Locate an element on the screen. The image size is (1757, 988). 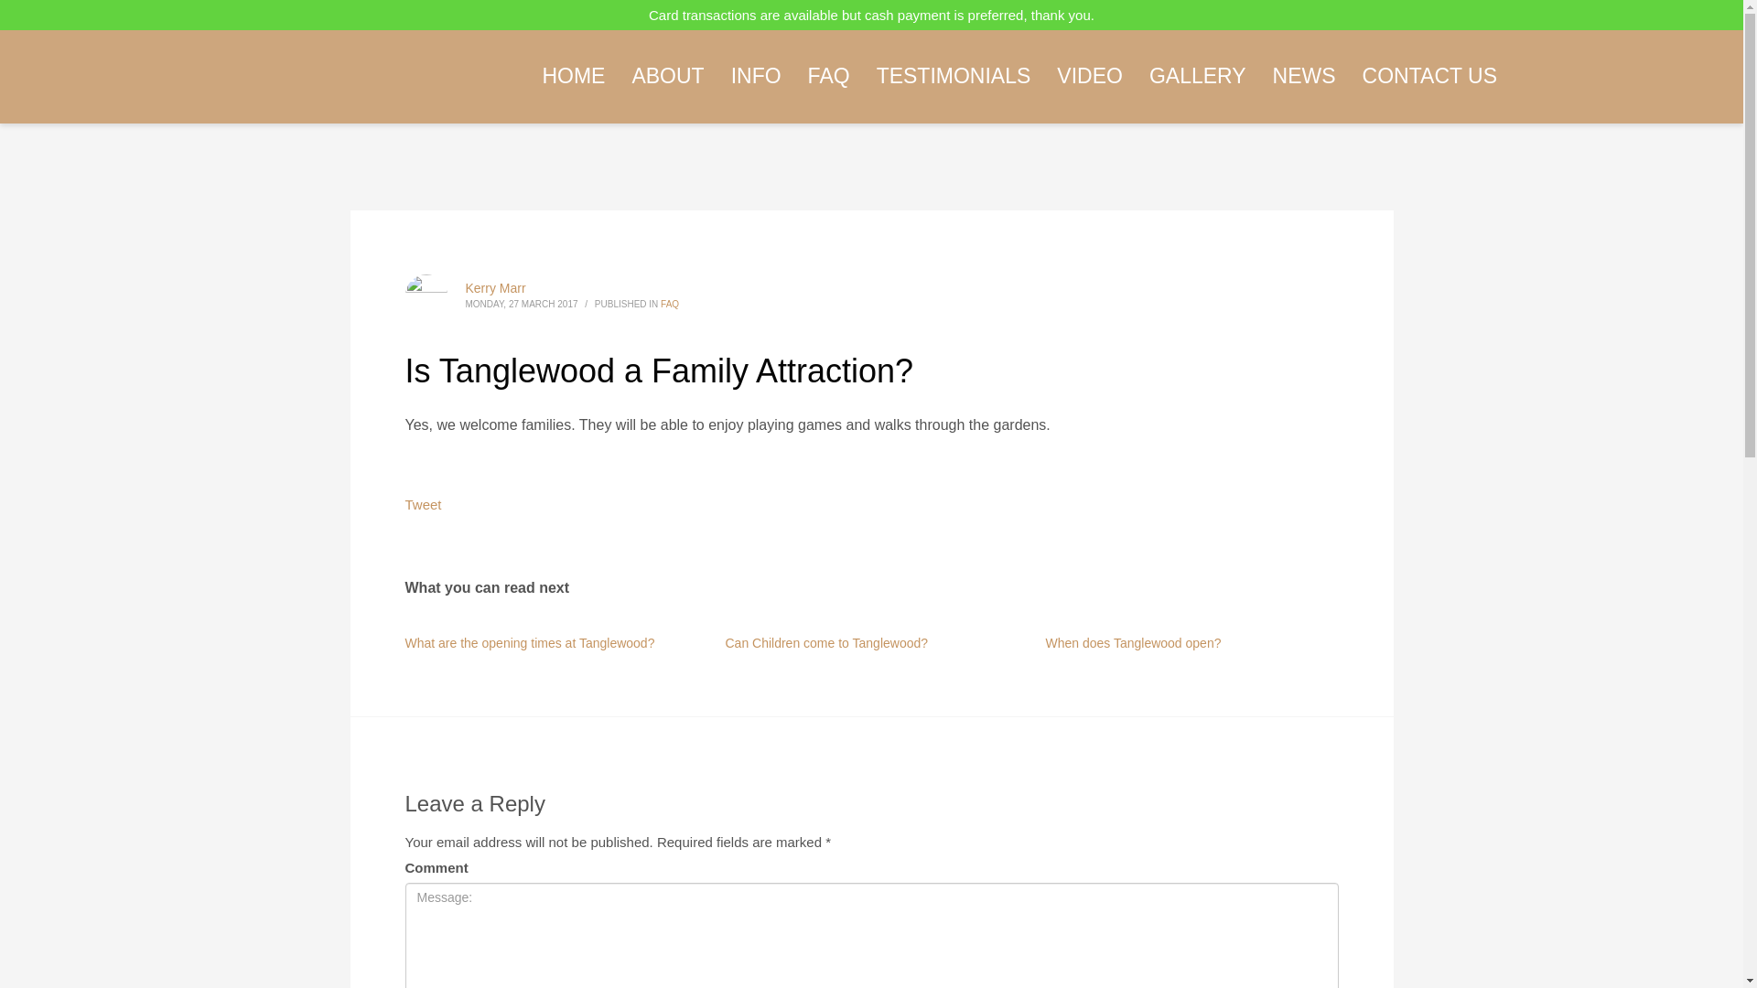
What are the opening times at Tanglewood? is located at coordinates (529, 642).